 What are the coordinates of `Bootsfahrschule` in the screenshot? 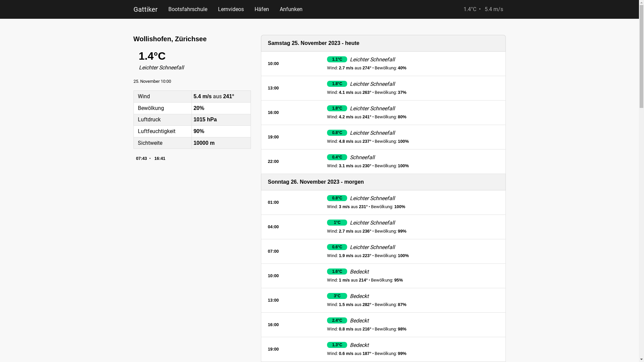 It's located at (188, 9).